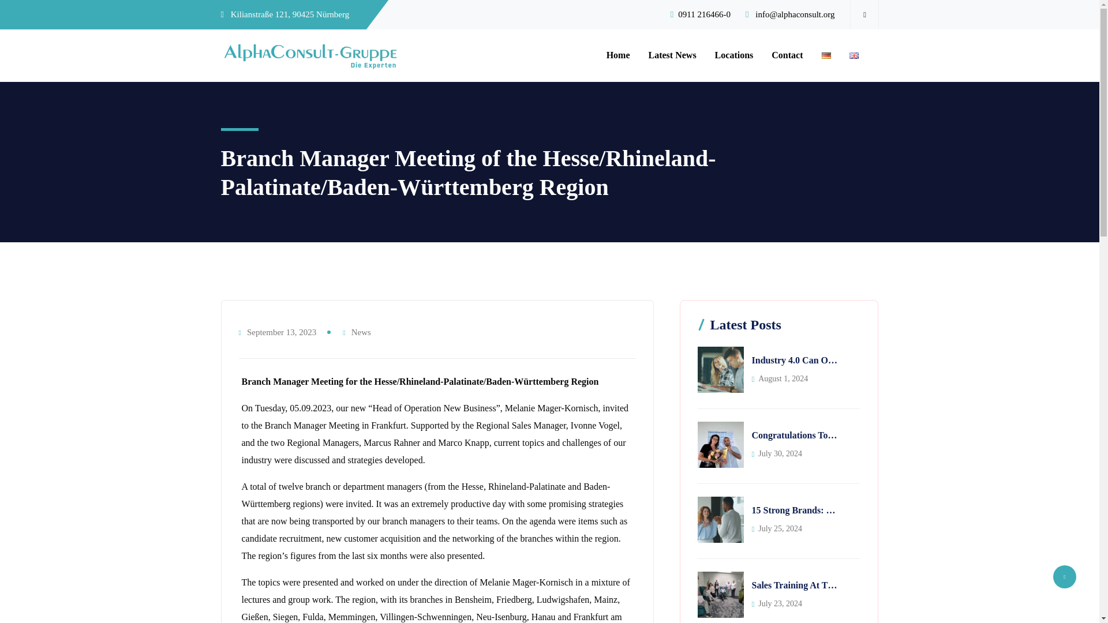 The height and width of the screenshot is (623, 1108). Describe the element at coordinates (795, 361) in the screenshot. I see `Industry 4.0 Can Only Succeed With The Right People` at that location.